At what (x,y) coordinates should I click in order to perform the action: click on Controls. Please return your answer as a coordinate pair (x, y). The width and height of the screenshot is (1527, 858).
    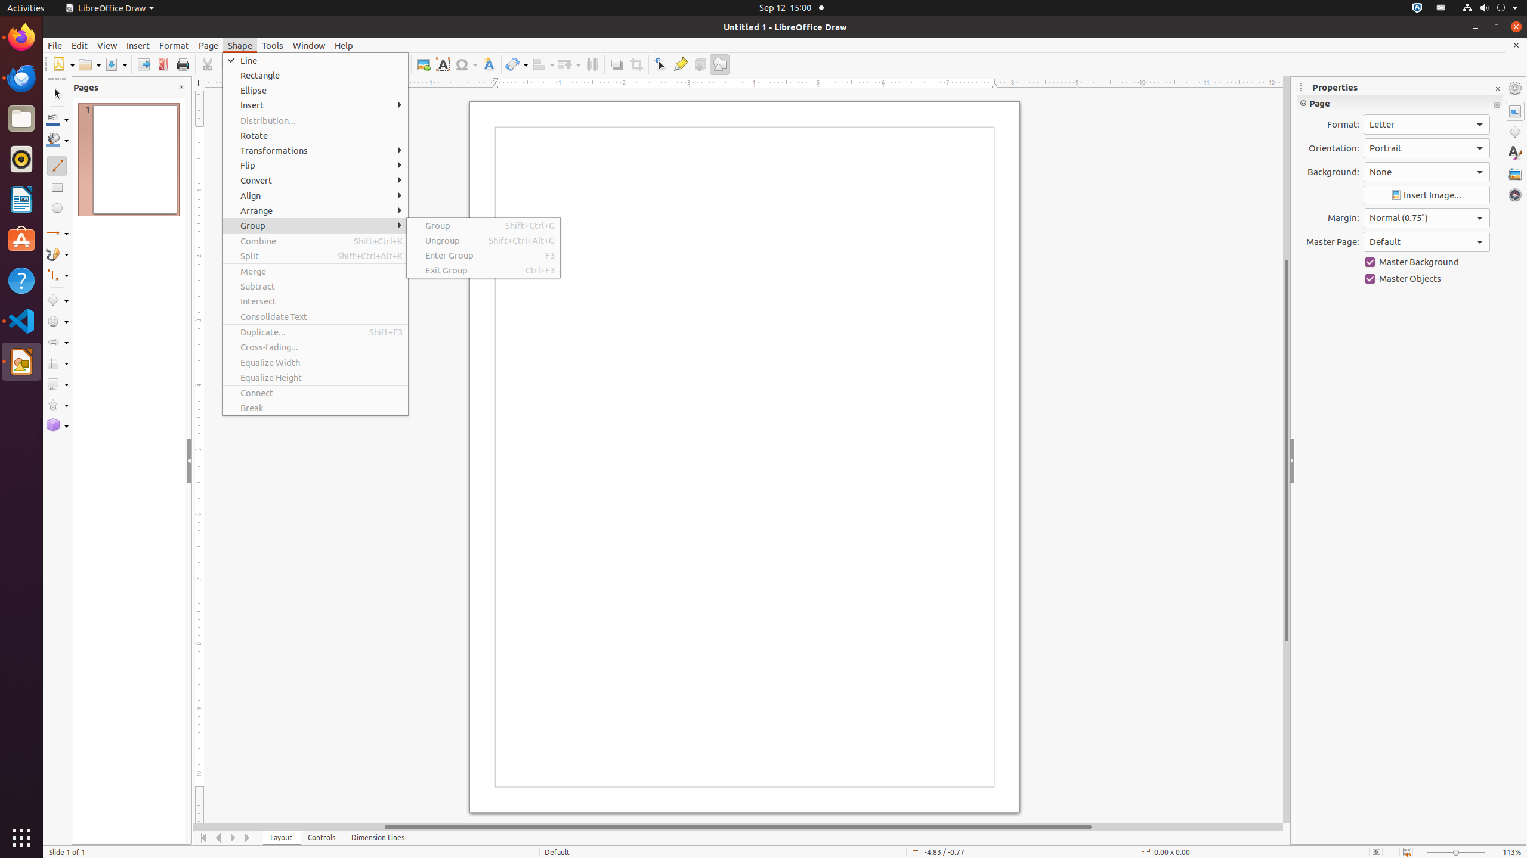
    Looking at the image, I should click on (322, 838).